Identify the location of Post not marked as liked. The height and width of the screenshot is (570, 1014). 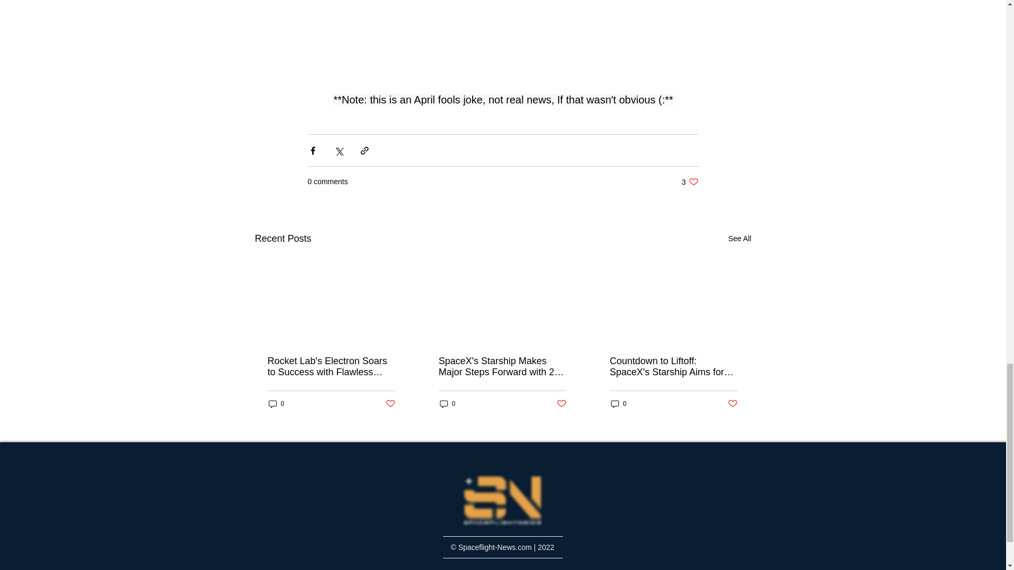
(733, 404).